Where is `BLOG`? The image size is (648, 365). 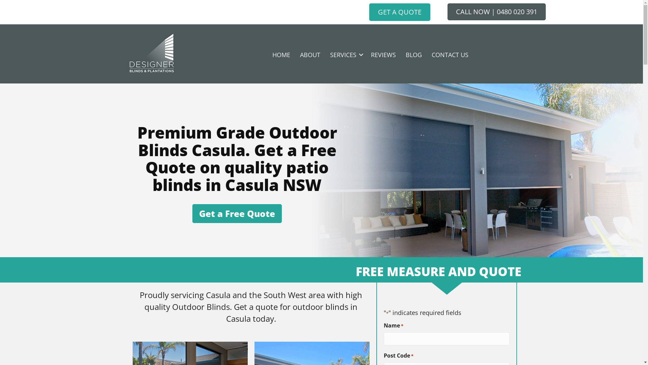 BLOG is located at coordinates (414, 55).